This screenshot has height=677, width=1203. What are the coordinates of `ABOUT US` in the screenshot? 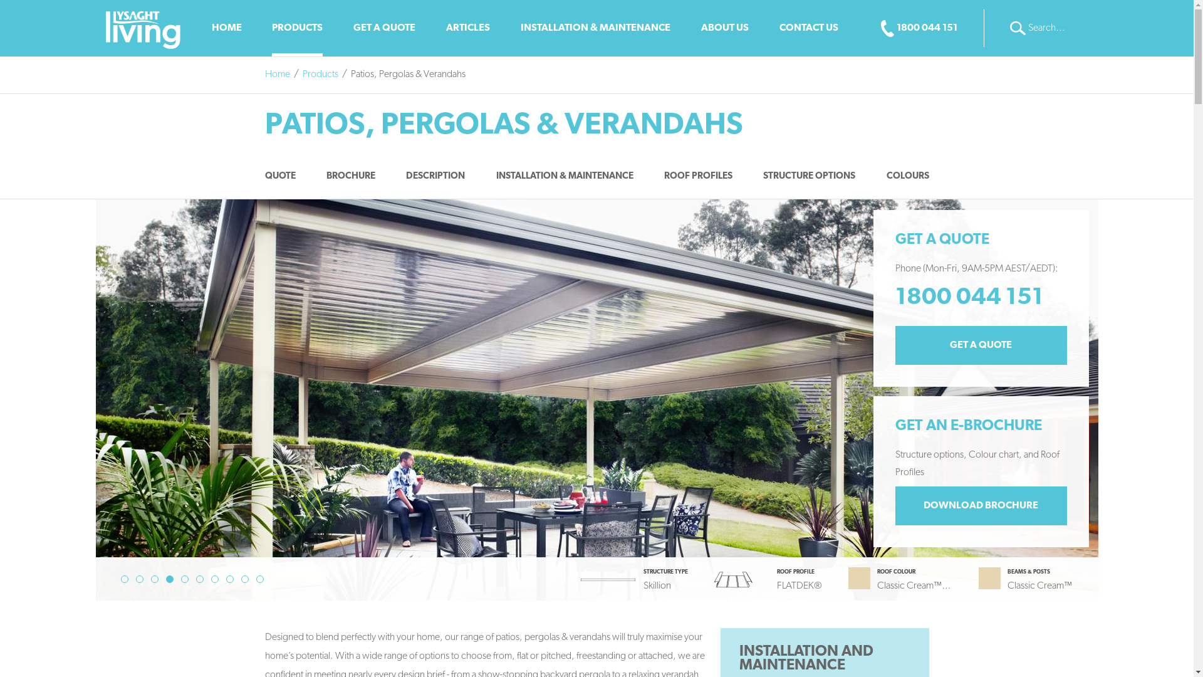 It's located at (725, 28).